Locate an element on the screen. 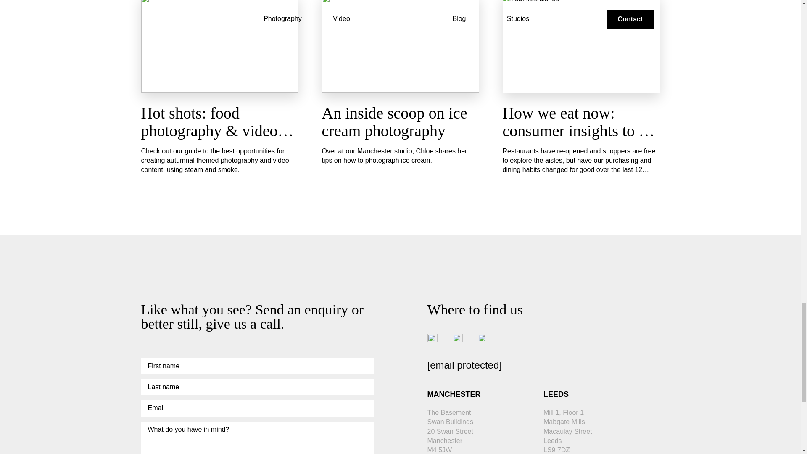 This screenshot has height=454, width=807. An inside scoop on ice cream photography is located at coordinates (394, 122).